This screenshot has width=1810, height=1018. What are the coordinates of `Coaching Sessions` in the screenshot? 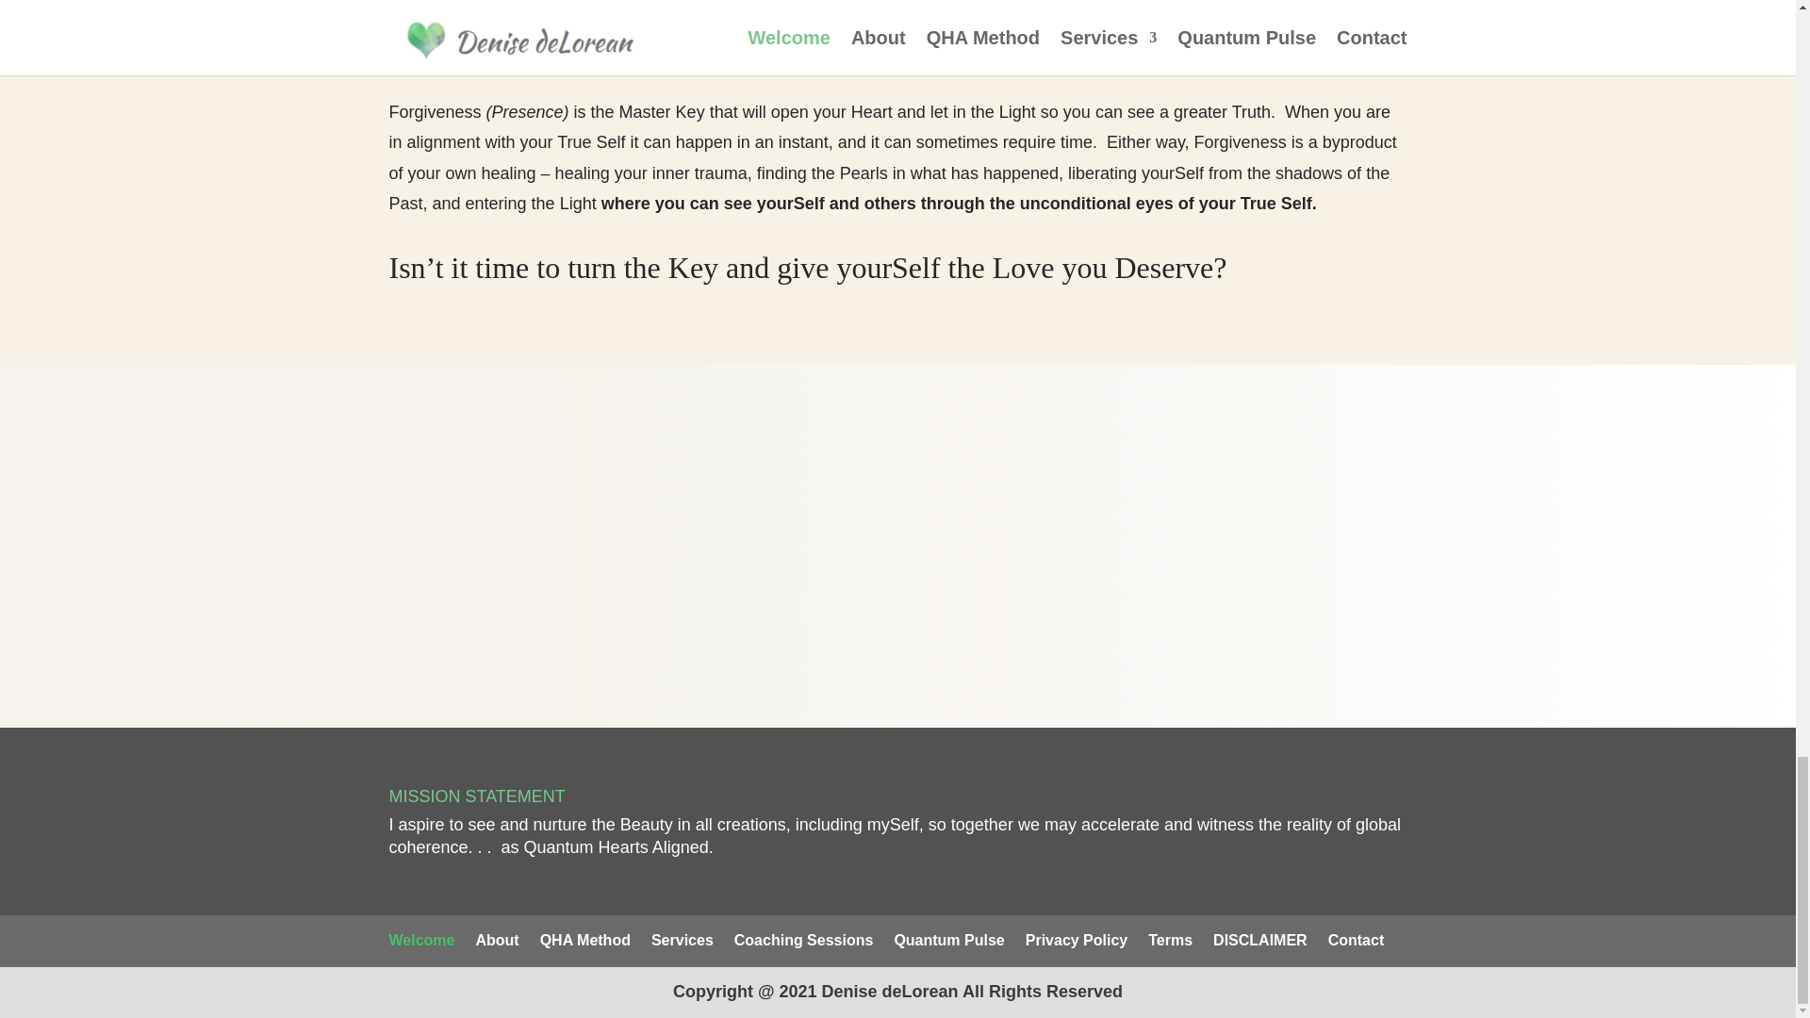 It's located at (804, 940).